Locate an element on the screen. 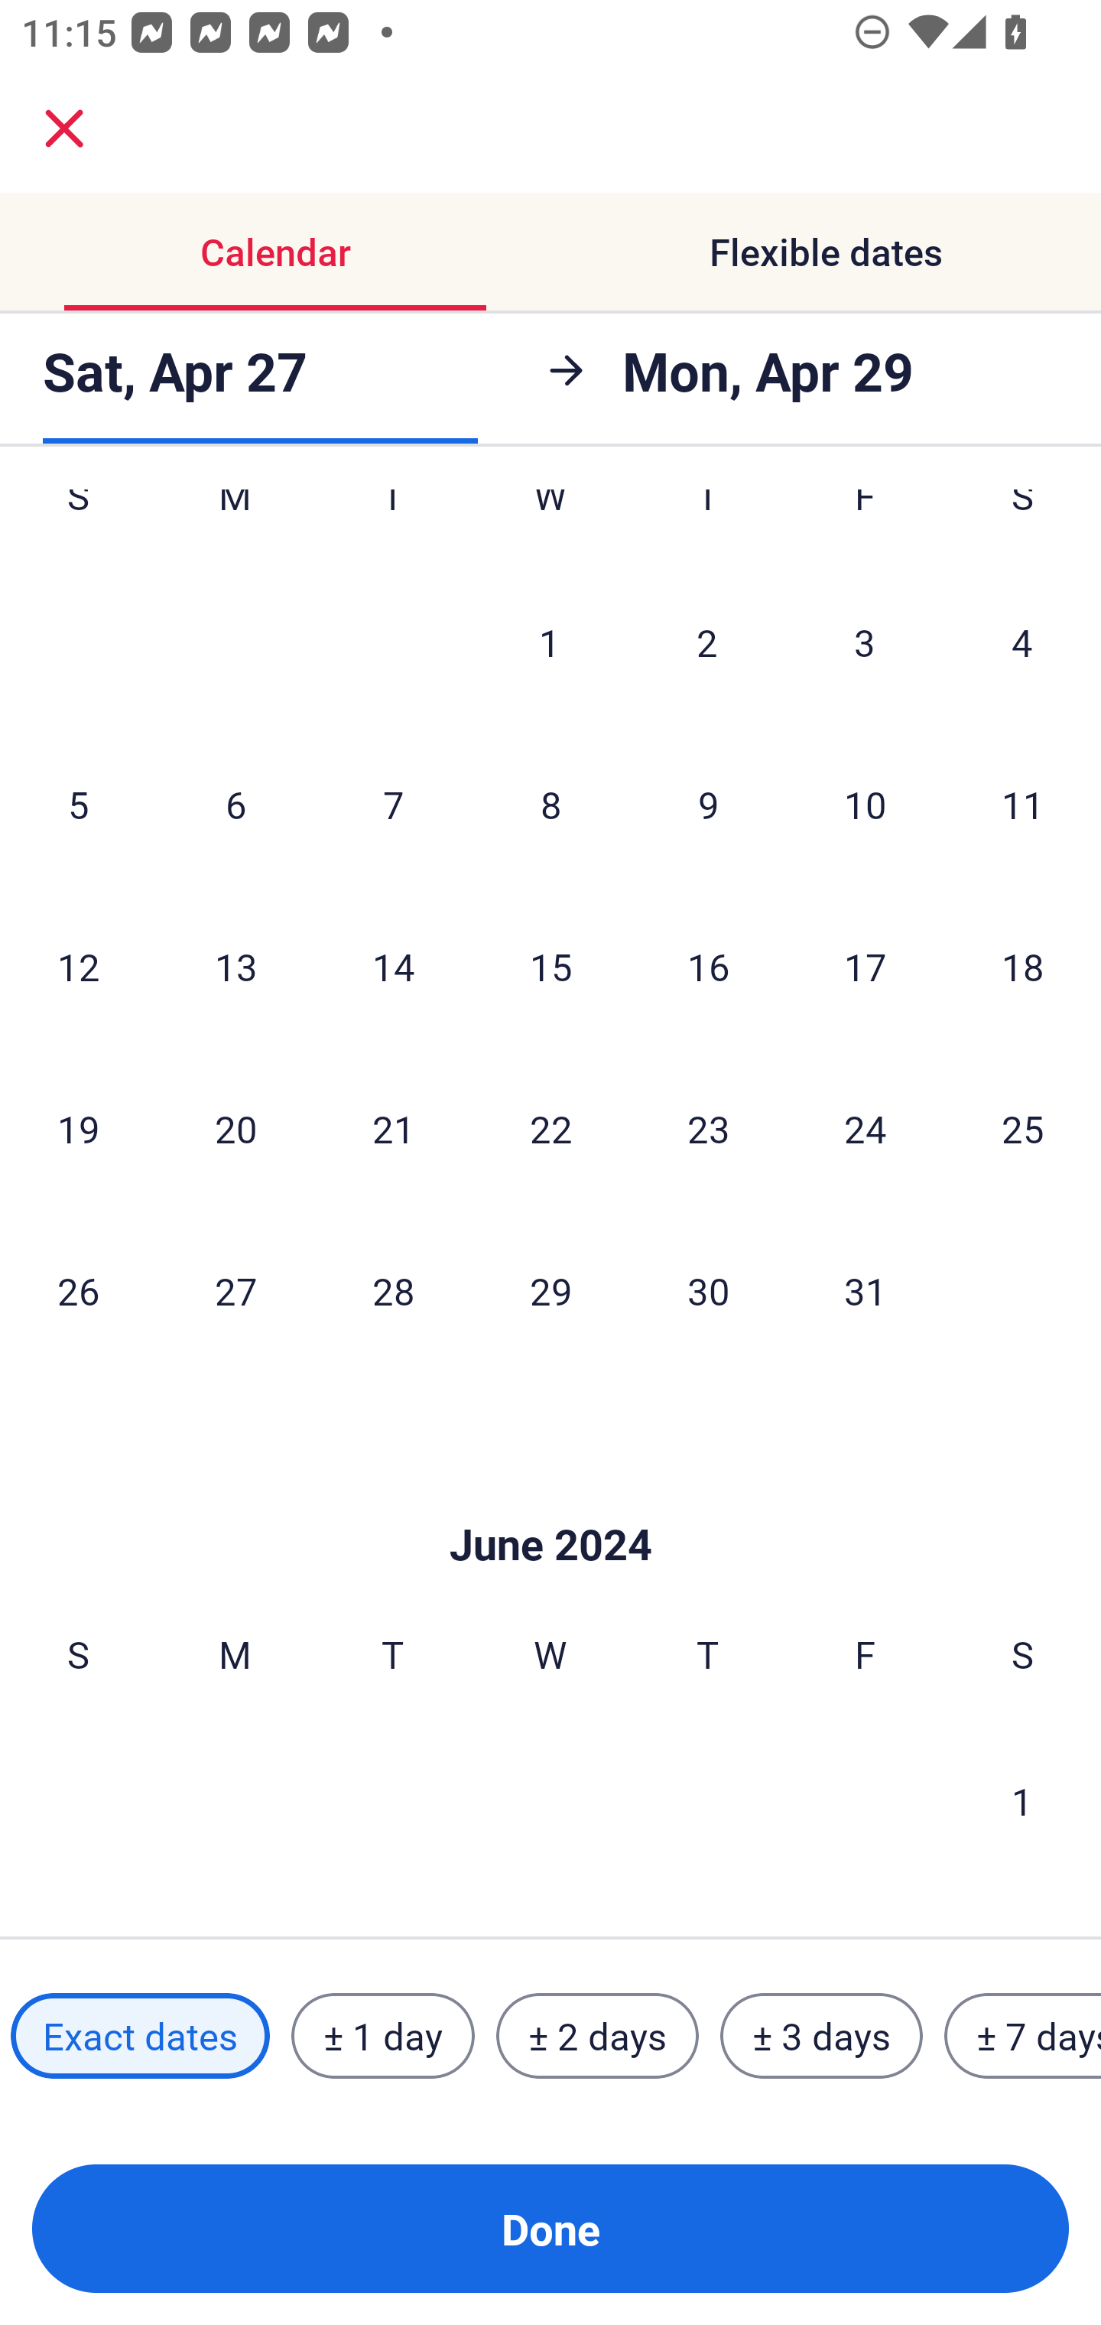 The height and width of the screenshot is (2325, 1101). 30 Thursday, May 30, 2024 is located at coordinates (708, 1289).